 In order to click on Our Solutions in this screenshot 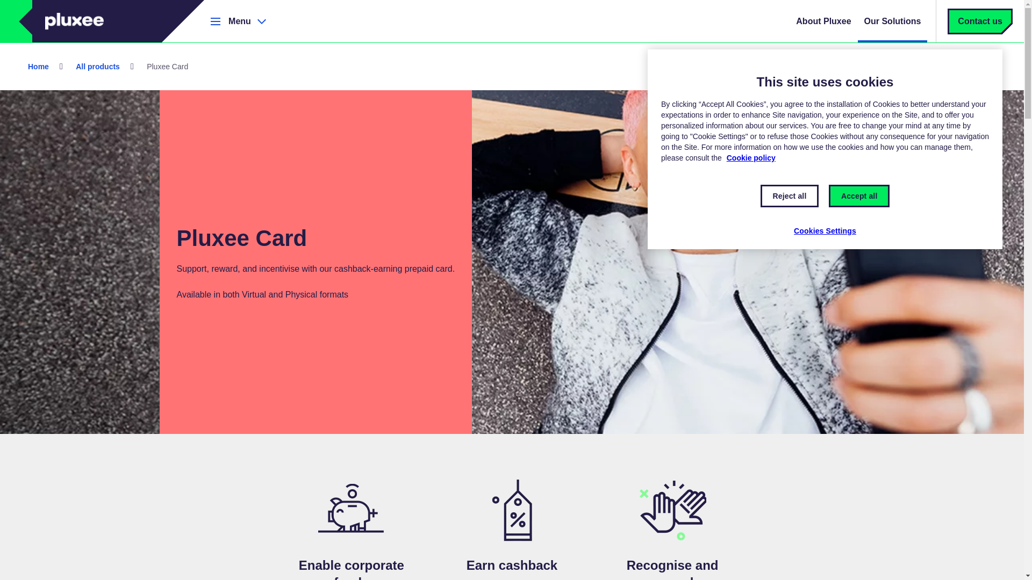, I will do `click(892, 21)`.